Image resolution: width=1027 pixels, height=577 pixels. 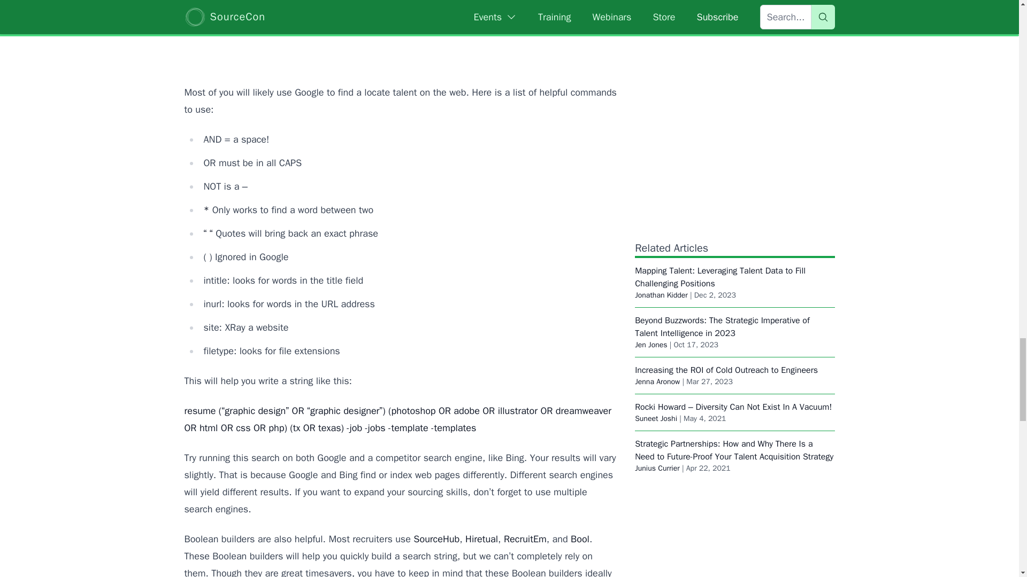 I want to click on RecruitEm, so click(x=525, y=539).